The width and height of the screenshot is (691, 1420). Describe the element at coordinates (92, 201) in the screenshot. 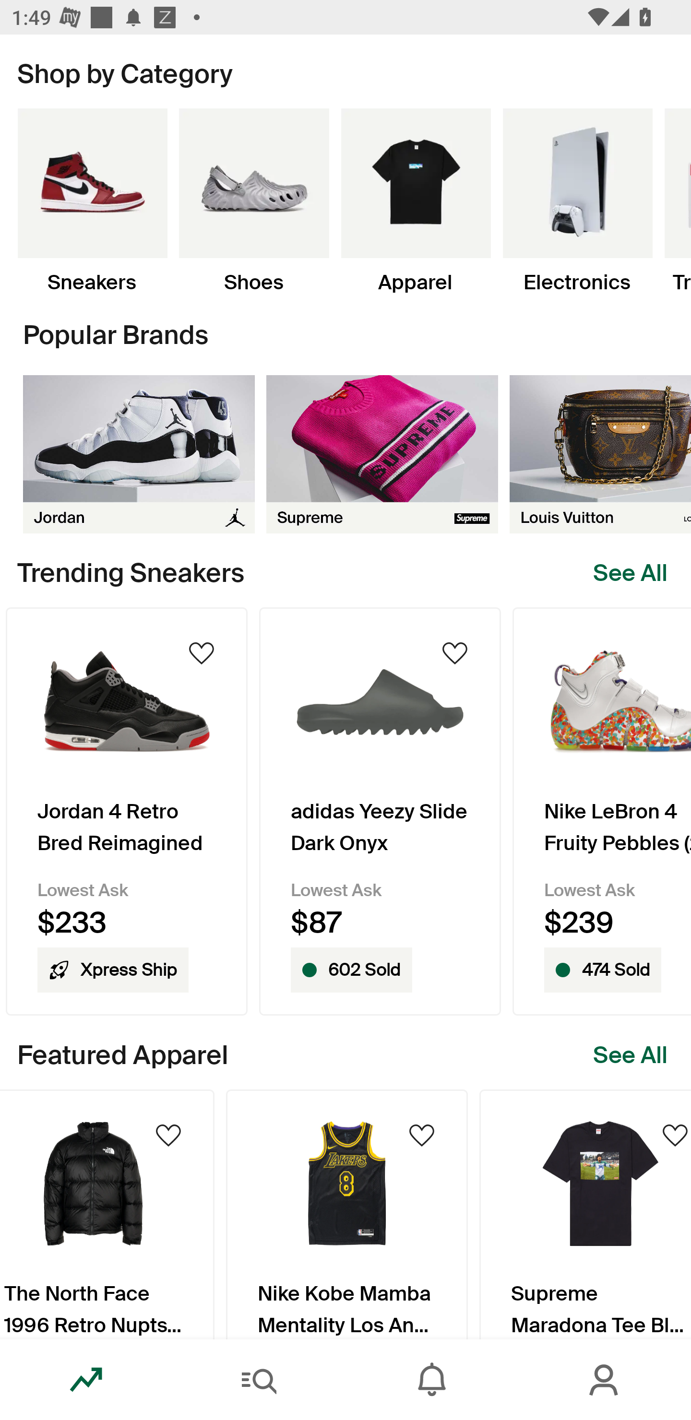

I see `Product Image Sneakers` at that location.